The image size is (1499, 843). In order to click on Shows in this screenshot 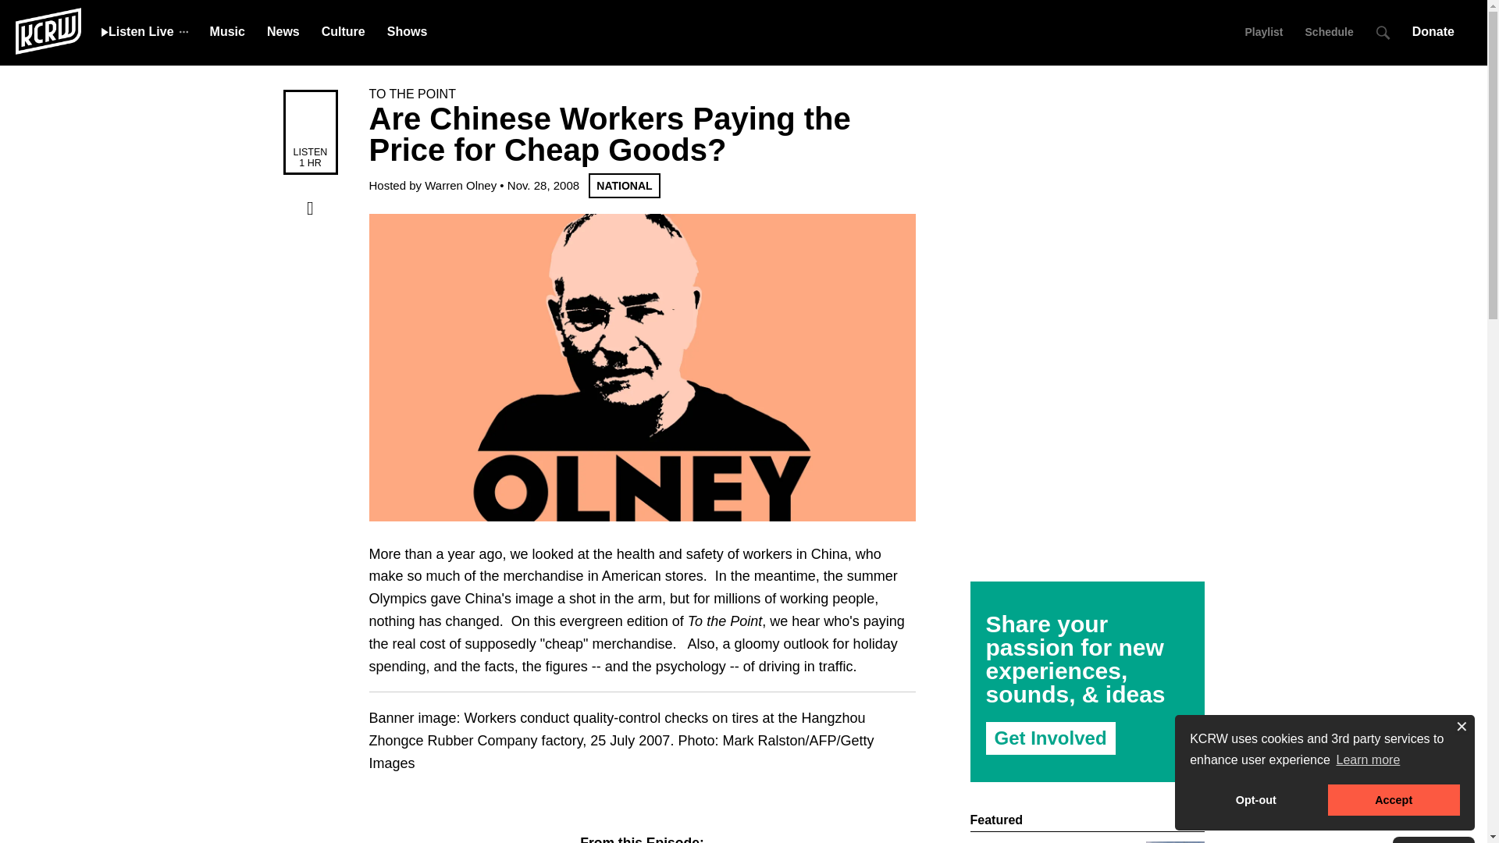, I will do `click(407, 31)`.